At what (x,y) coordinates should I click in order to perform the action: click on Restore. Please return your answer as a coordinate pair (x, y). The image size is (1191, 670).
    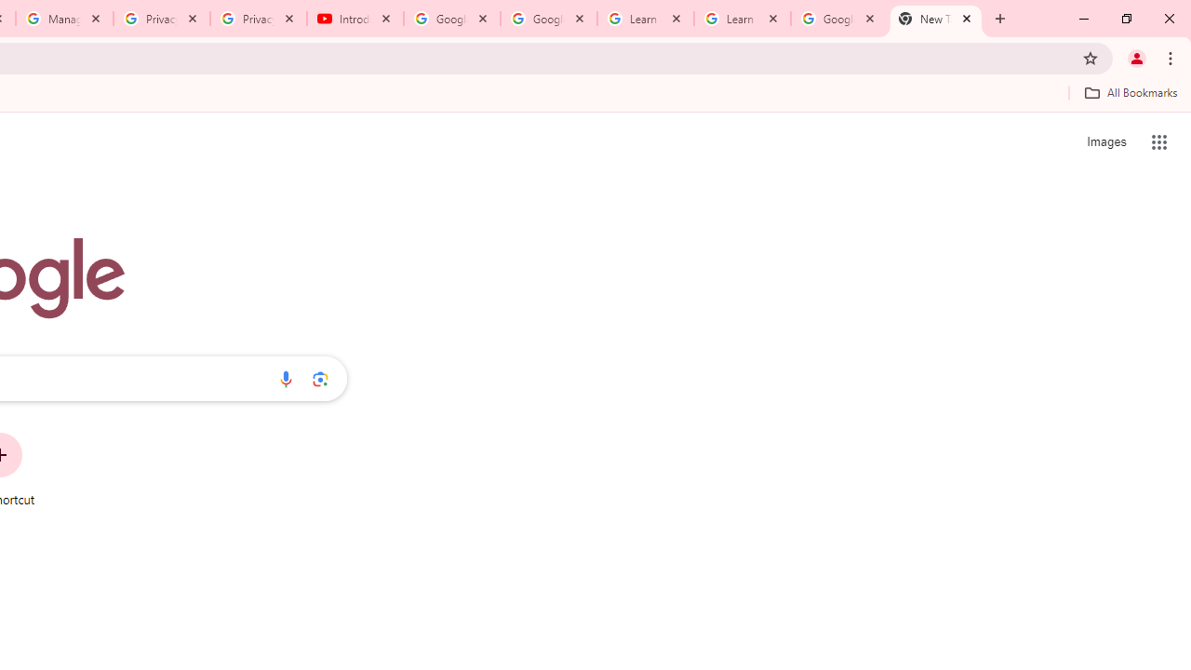
    Looking at the image, I should click on (1126, 19).